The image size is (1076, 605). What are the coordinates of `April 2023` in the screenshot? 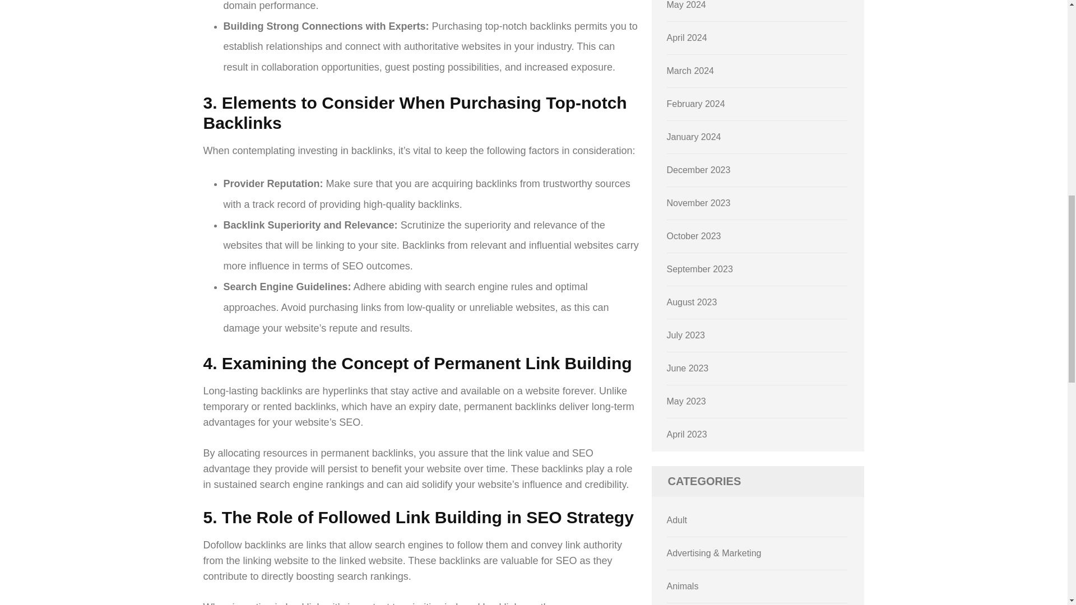 It's located at (687, 434).